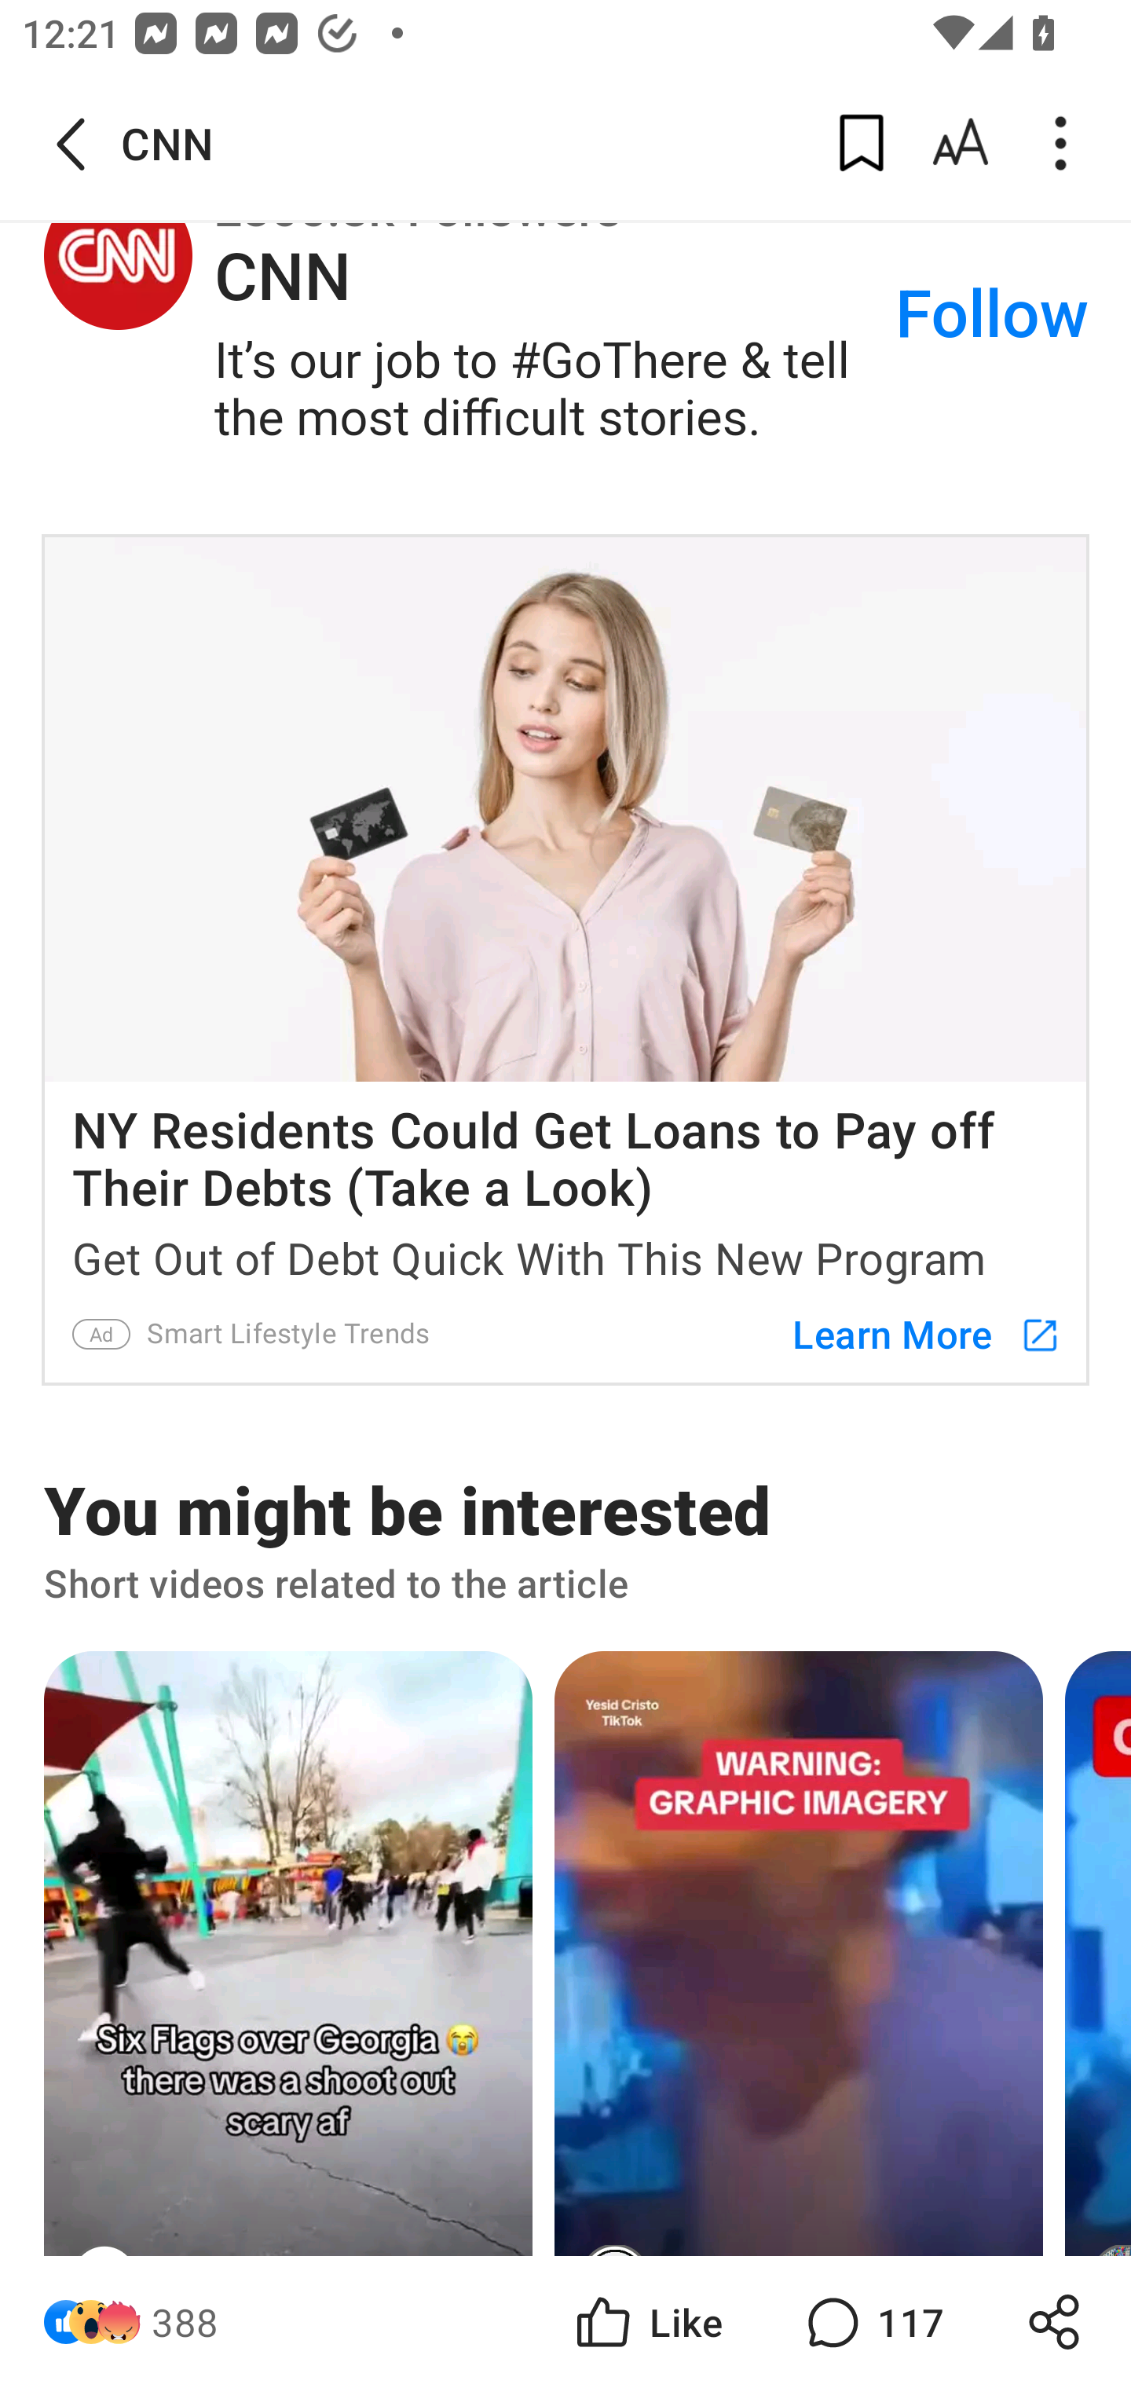 The width and height of the screenshot is (1131, 2388). What do you see at coordinates (118, 256) in the screenshot?
I see `CNN` at bounding box center [118, 256].